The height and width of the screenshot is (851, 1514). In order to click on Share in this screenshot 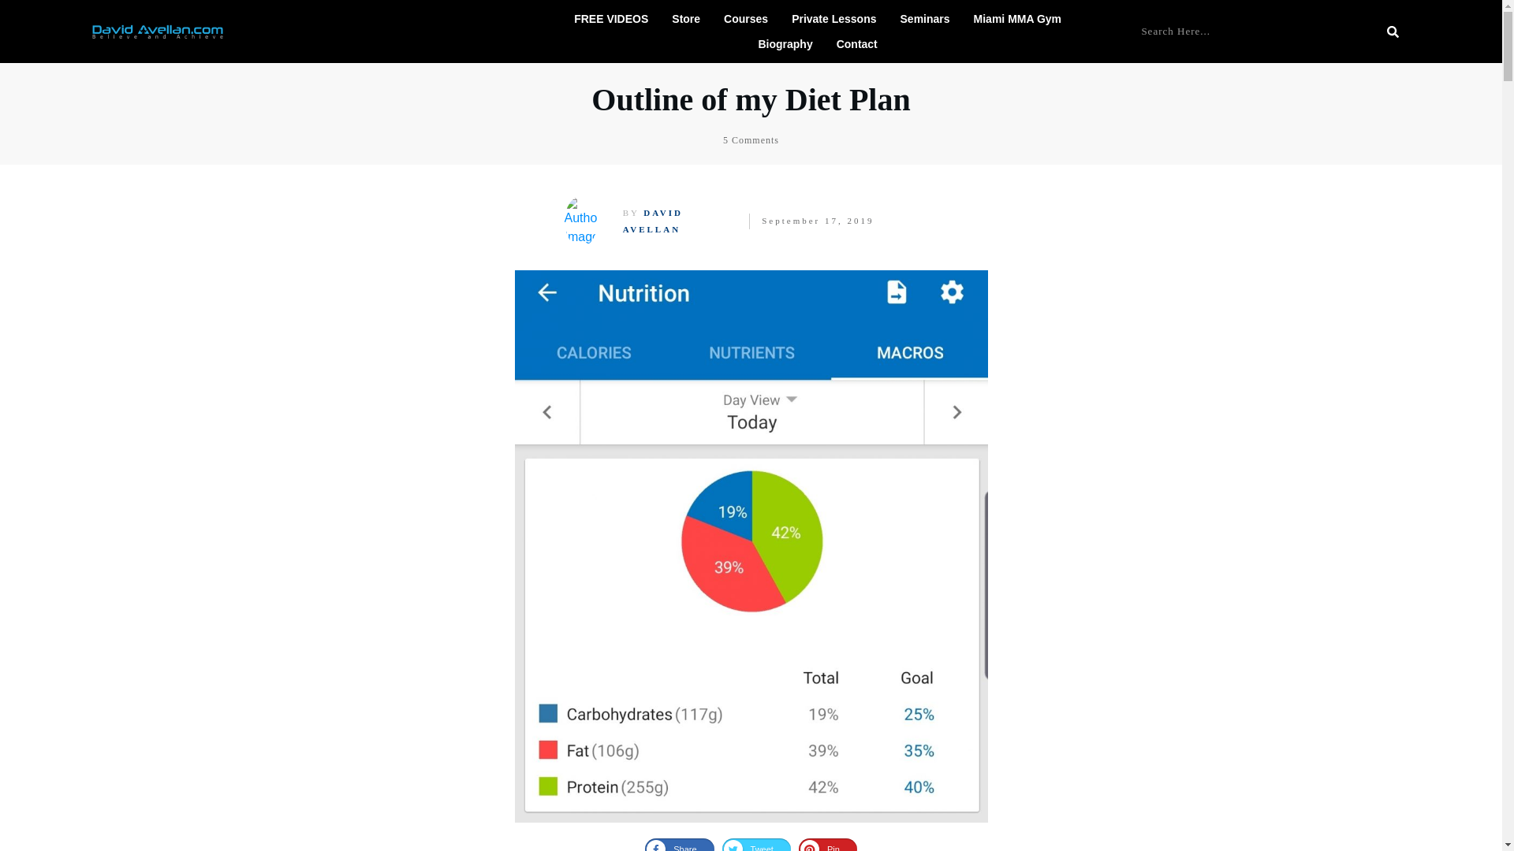, I will do `click(678, 845)`.